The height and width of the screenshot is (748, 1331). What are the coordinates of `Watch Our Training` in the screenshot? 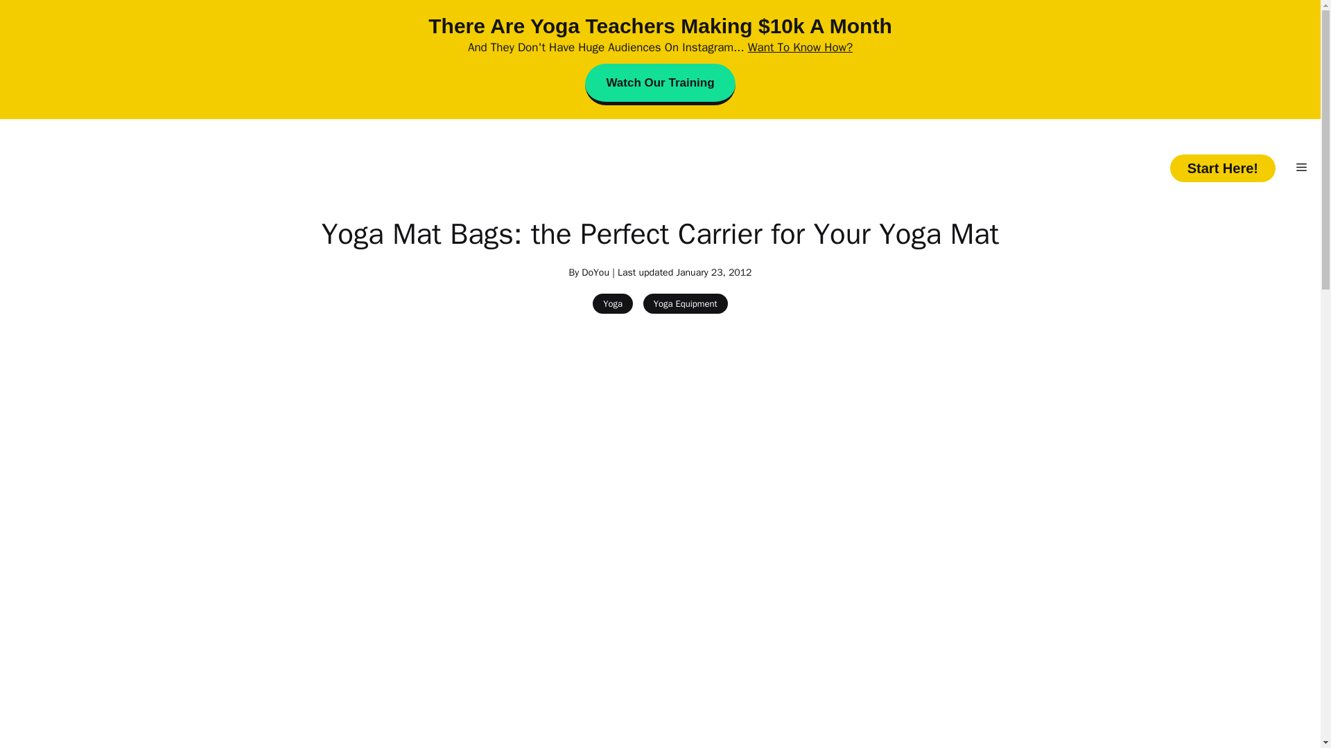 It's located at (660, 84).